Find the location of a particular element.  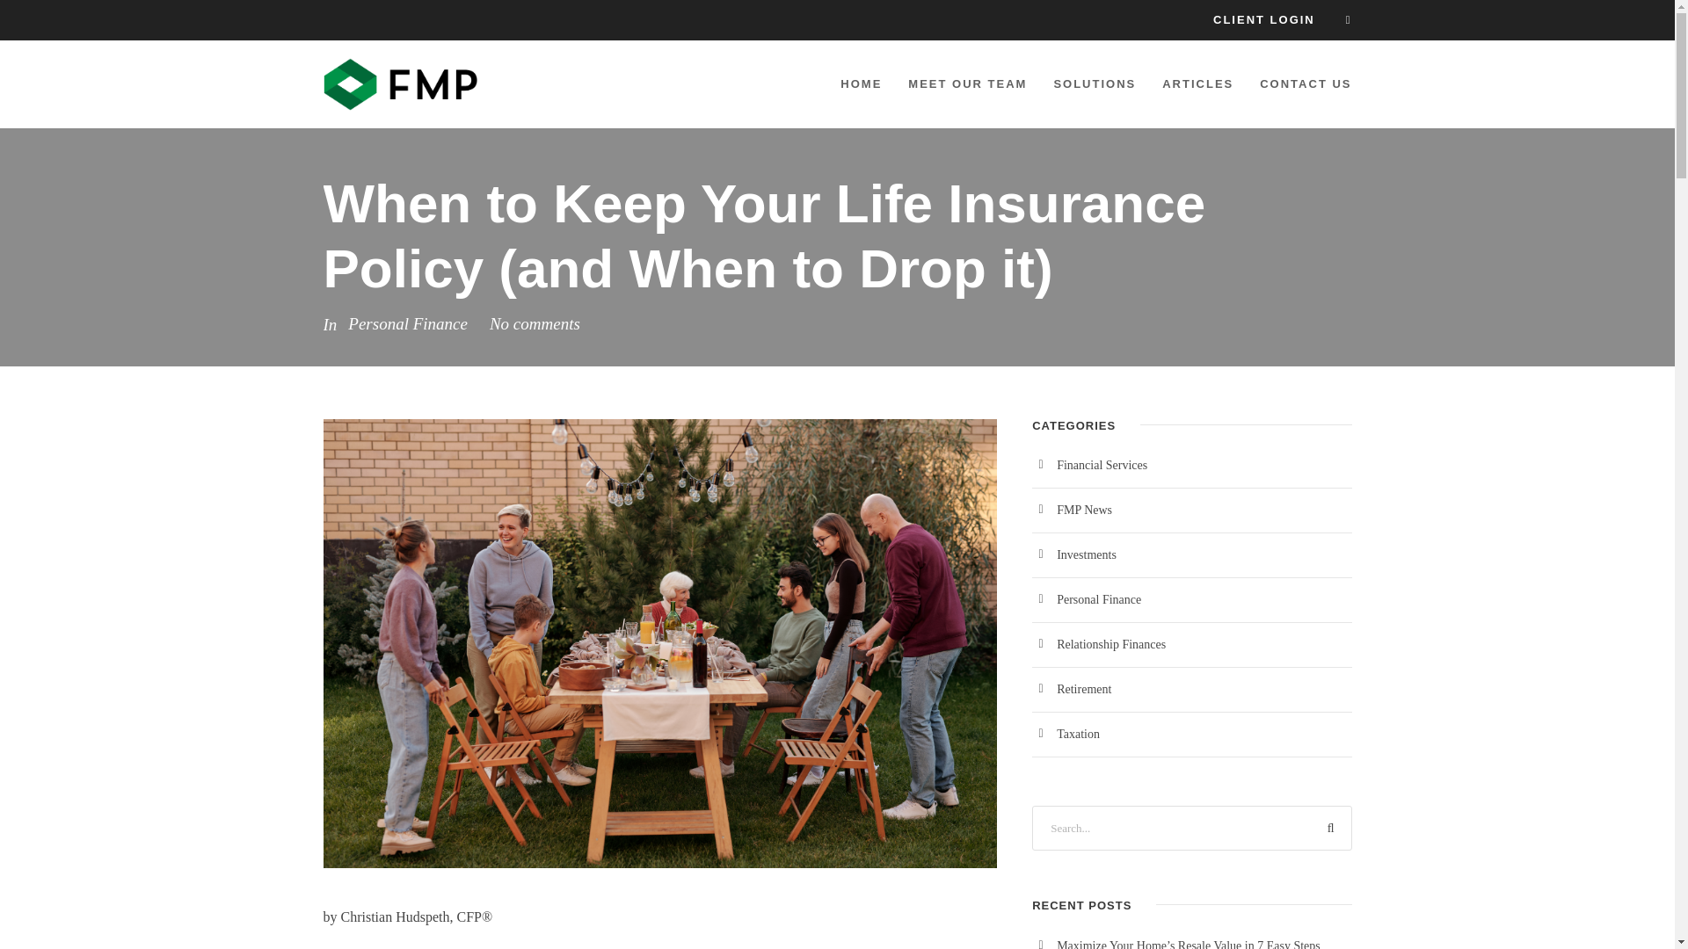

MEET OUR TEAM is located at coordinates (967, 87).